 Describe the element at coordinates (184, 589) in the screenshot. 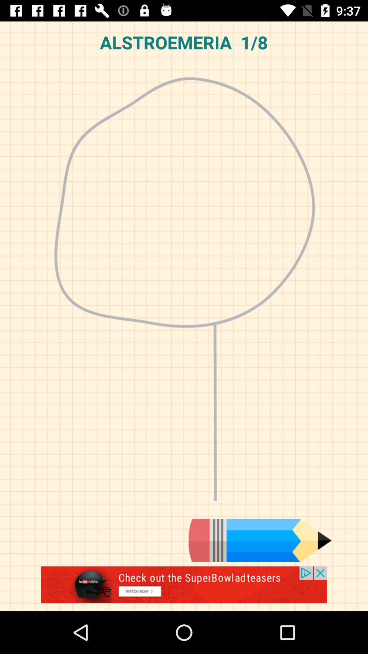

I see `advertisement box` at that location.